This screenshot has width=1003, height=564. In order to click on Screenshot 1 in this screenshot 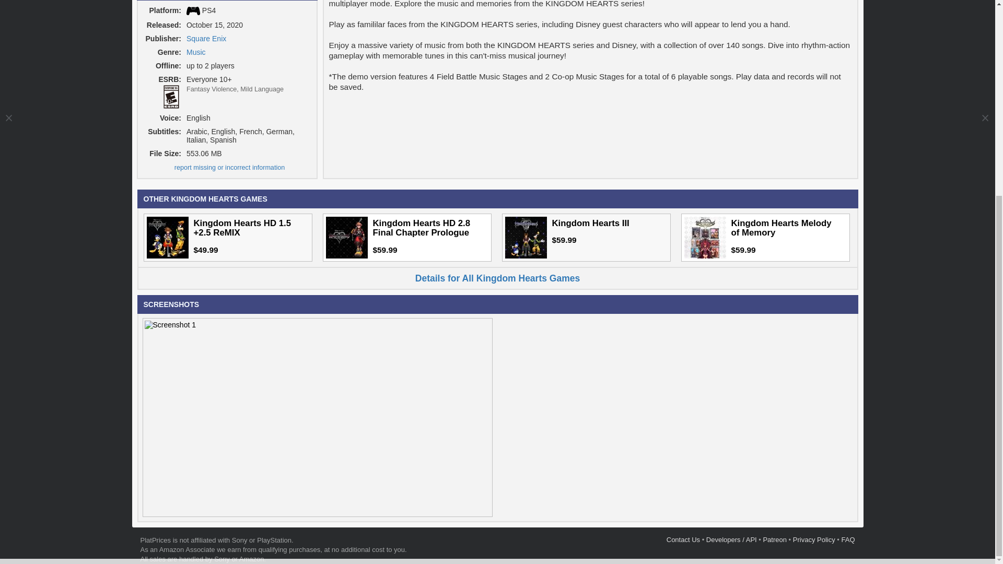, I will do `click(170, 325)`.